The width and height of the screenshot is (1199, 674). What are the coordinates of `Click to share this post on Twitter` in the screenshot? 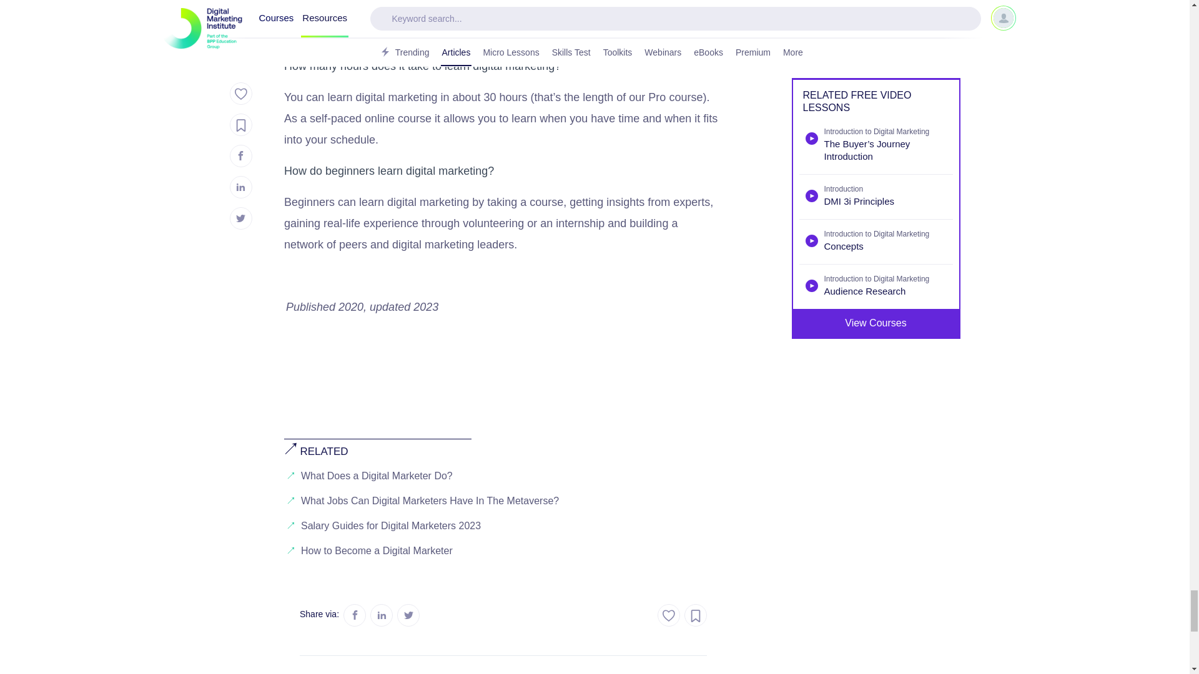 It's located at (408, 615).